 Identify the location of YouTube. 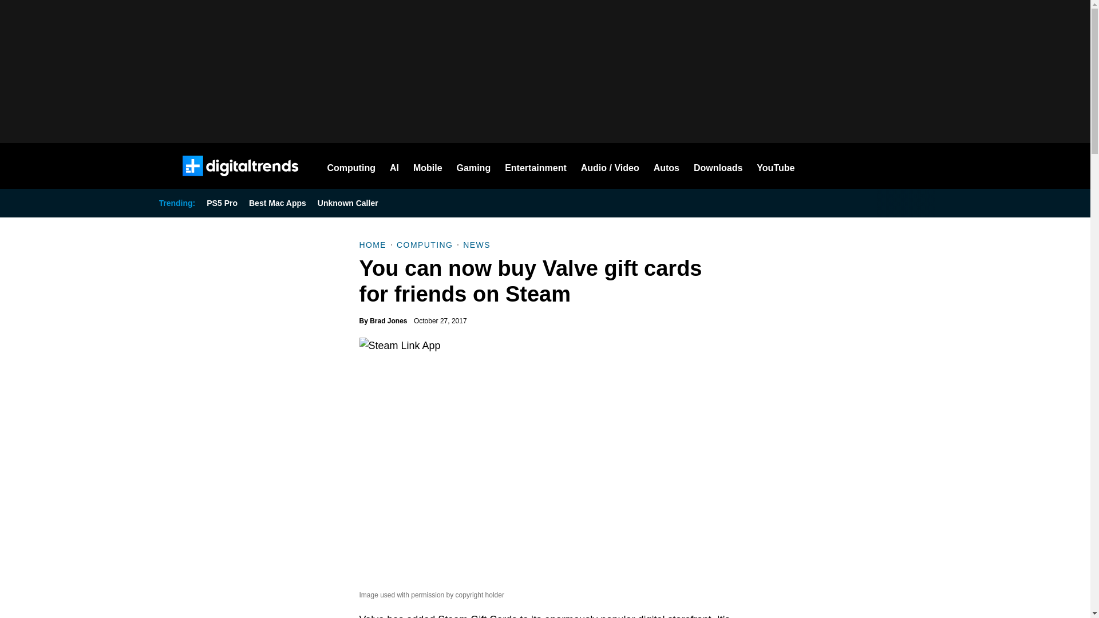
(776, 166).